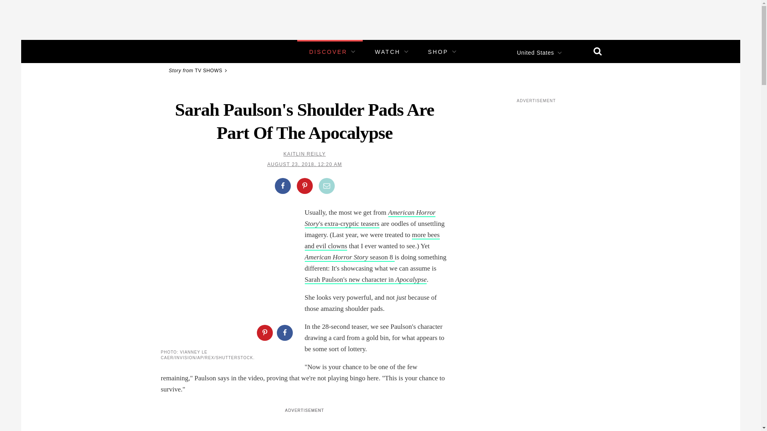  Describe the element at coordinates (304, 186) in the screenshot. I see `Share on Pinterest` at that location.